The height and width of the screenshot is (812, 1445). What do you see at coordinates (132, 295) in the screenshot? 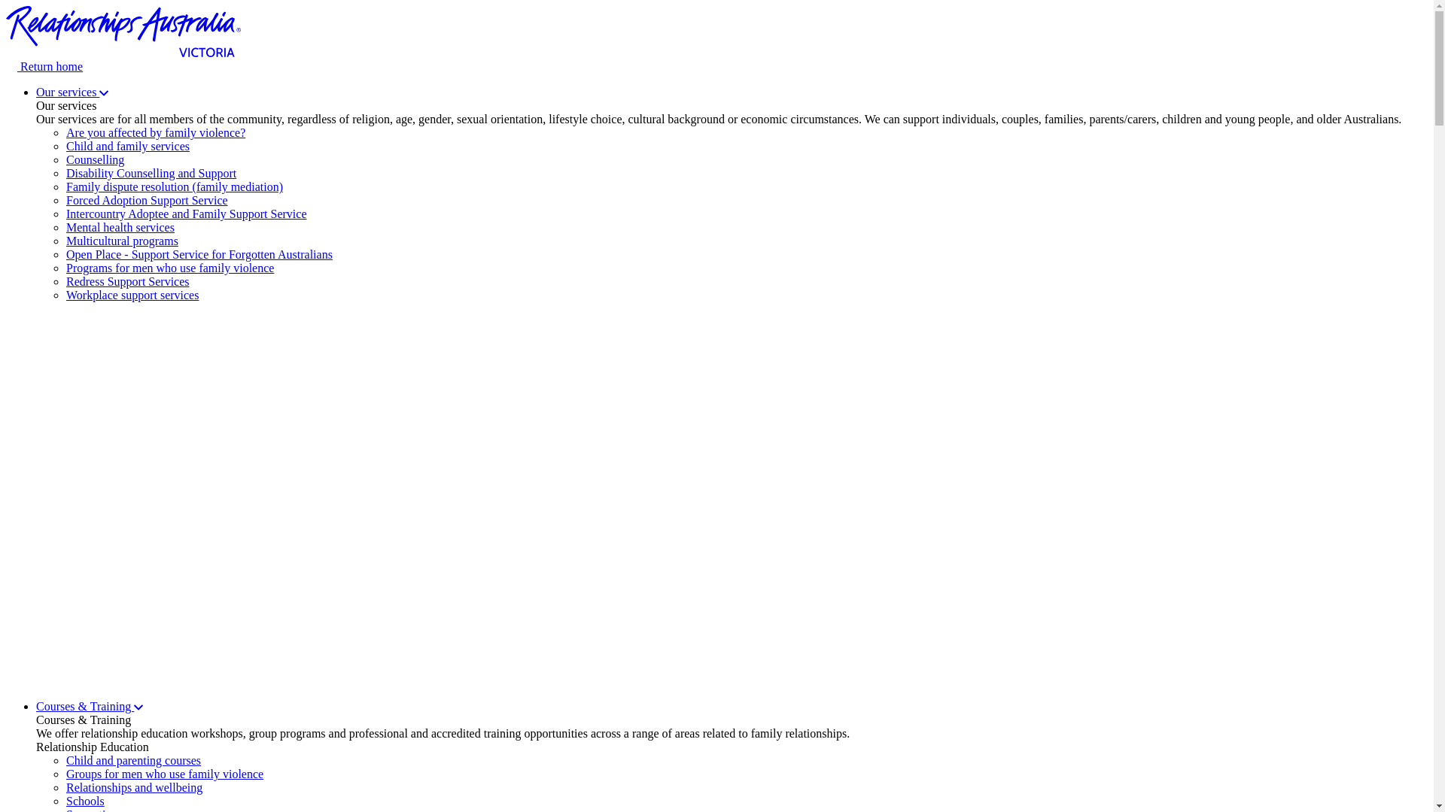
I see `Workplace support services` at bounding box center [132, 295].